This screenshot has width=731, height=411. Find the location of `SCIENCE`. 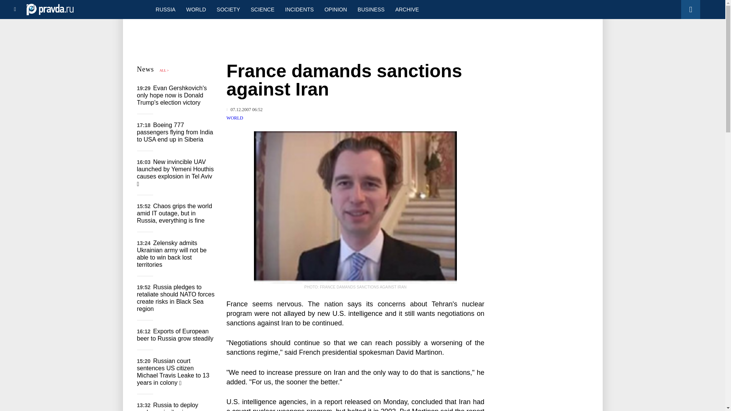

SCIENCE is located at coordinates (263, 9).